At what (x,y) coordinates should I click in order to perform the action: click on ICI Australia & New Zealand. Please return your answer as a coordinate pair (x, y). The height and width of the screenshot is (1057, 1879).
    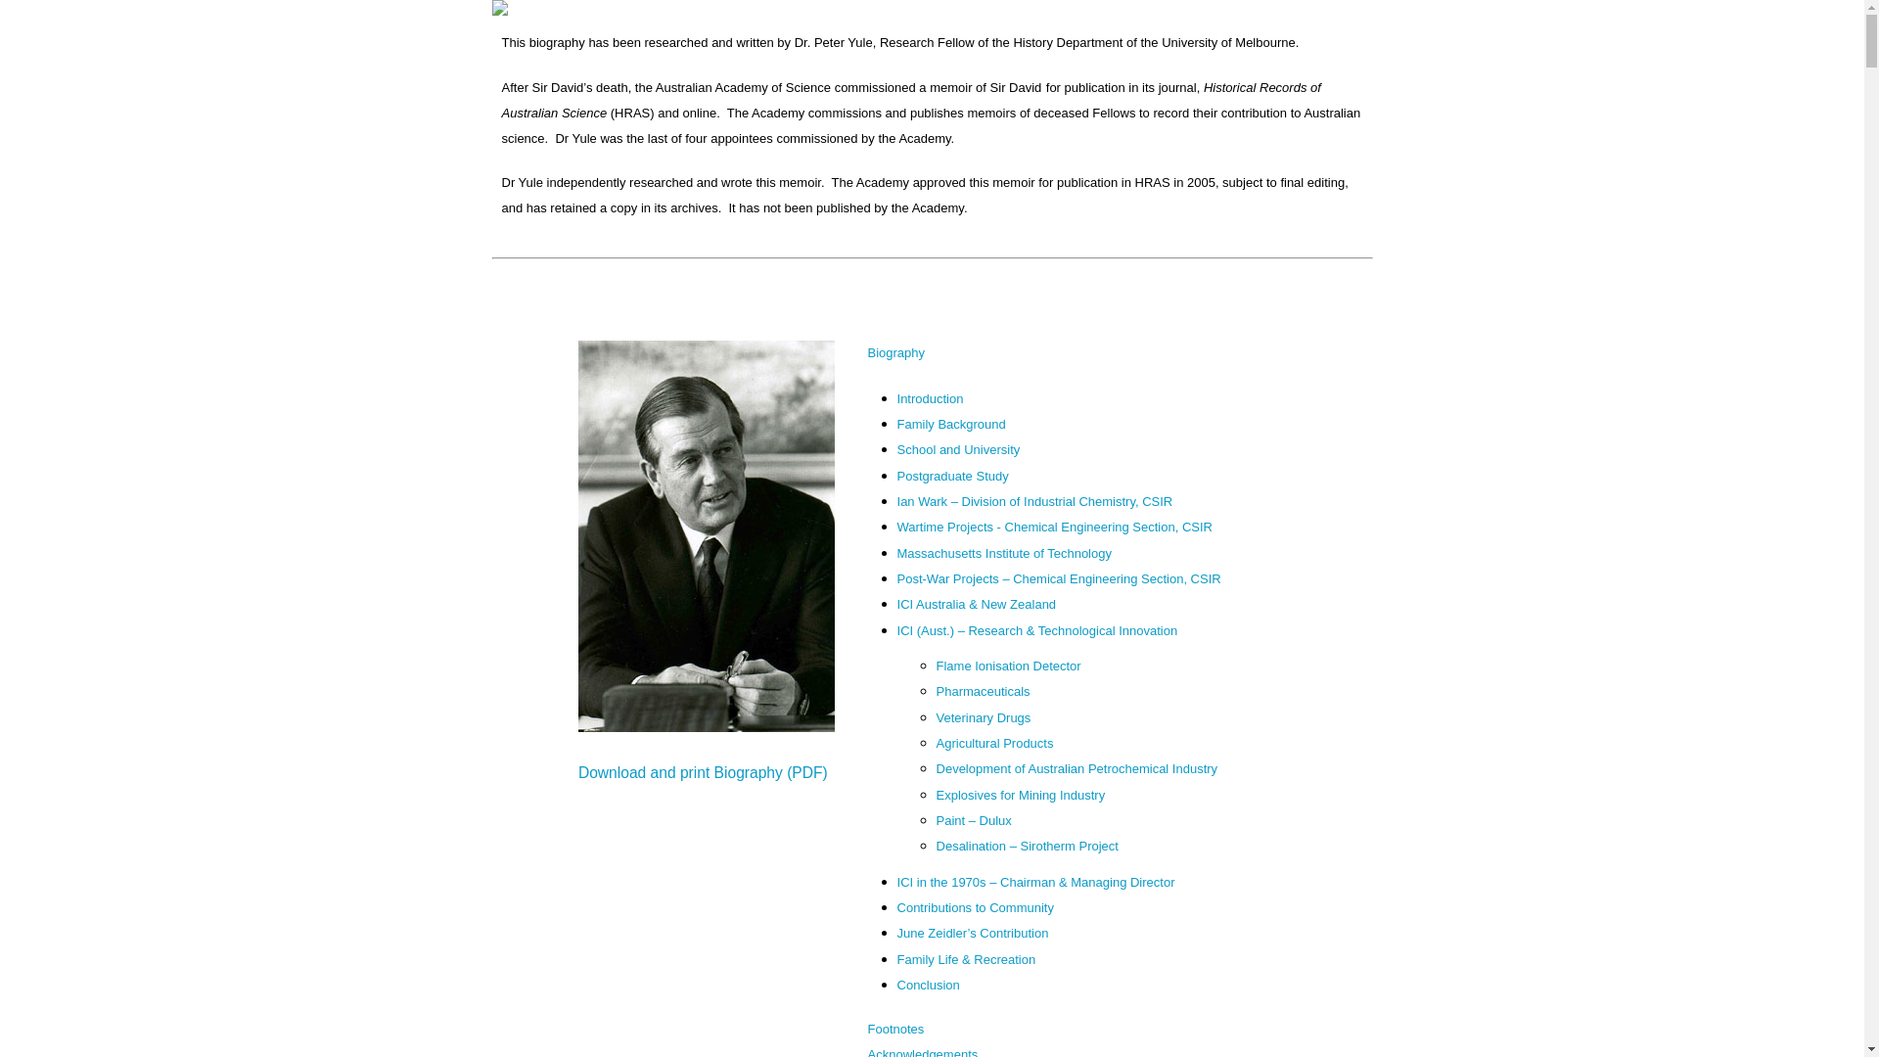
    Looking at the image, I should click on (977, 603).